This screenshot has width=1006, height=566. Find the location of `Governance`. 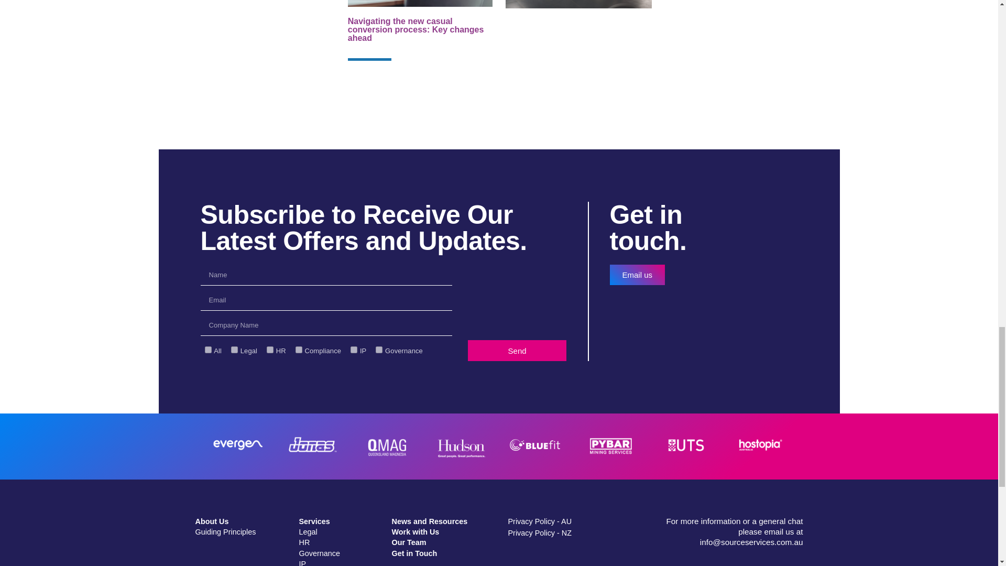

Governance is located at coordinates (378, 349).